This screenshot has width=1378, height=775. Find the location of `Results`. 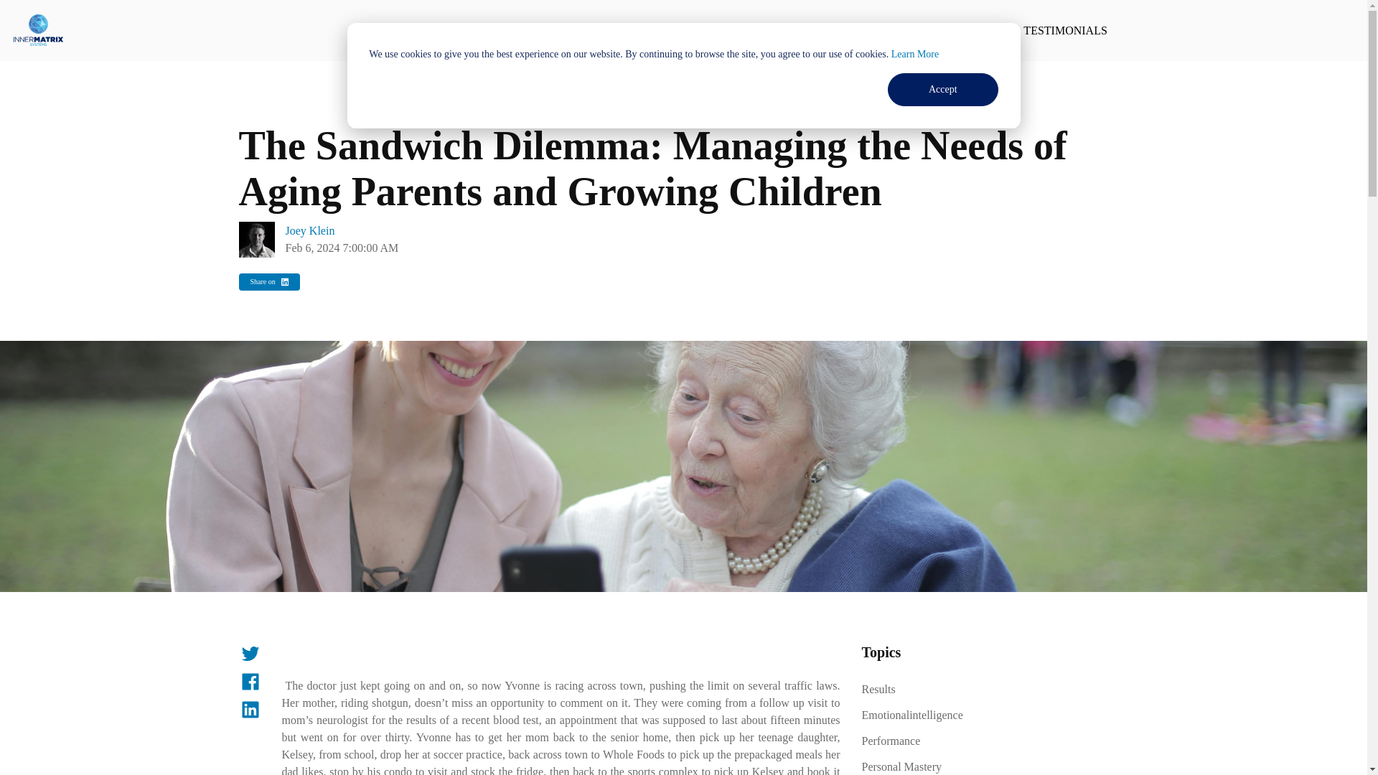

Results is located at coordinates (878, 689).